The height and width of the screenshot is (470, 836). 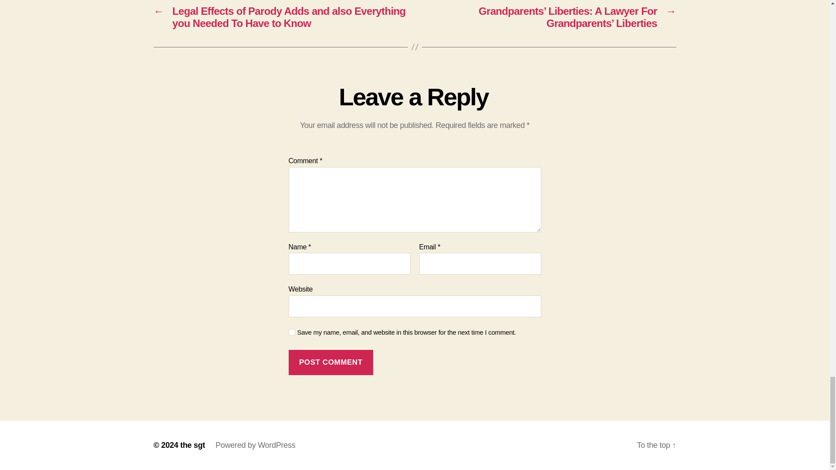 I want to click on the sgt, so click(x=192, y=445).